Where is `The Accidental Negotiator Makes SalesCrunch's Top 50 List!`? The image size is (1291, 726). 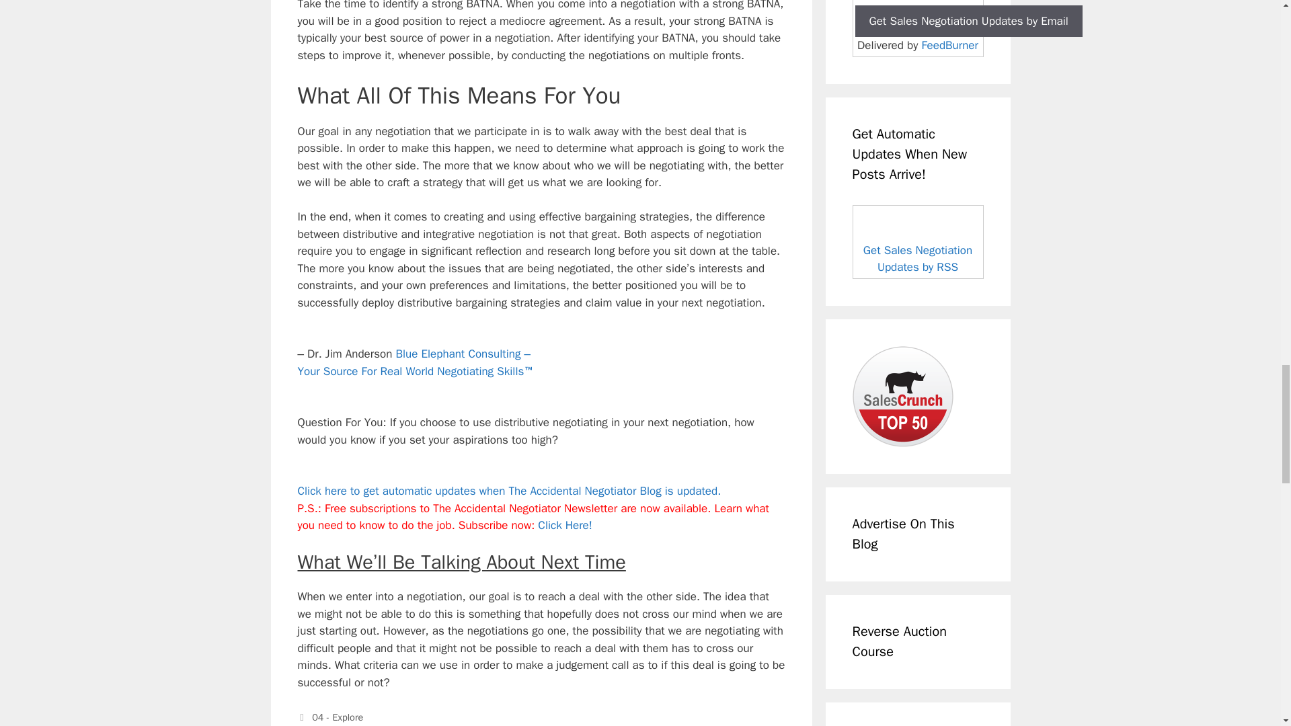
The Accidental Negotiator Makes SalesCrunch's Top 50 List! is located at coordinates (902, 397).